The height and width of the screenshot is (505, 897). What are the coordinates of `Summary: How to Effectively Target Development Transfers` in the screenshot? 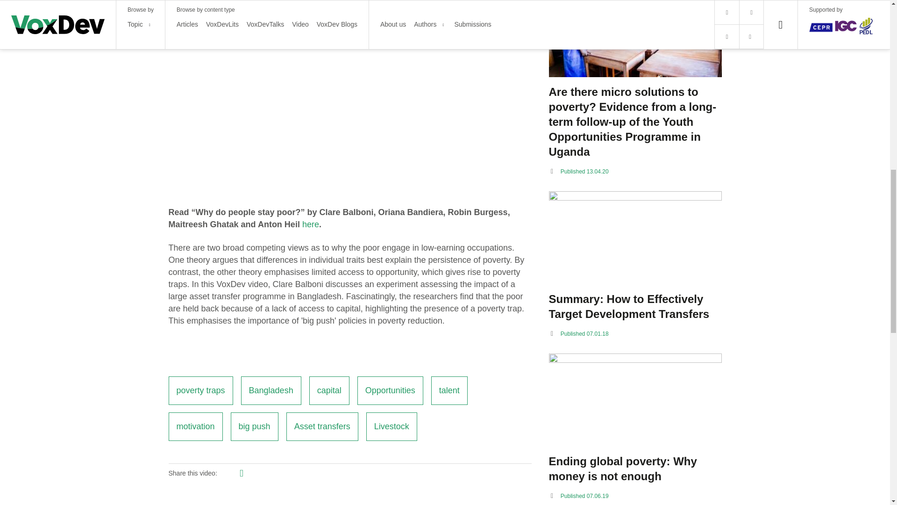 It's located at (634, 307).